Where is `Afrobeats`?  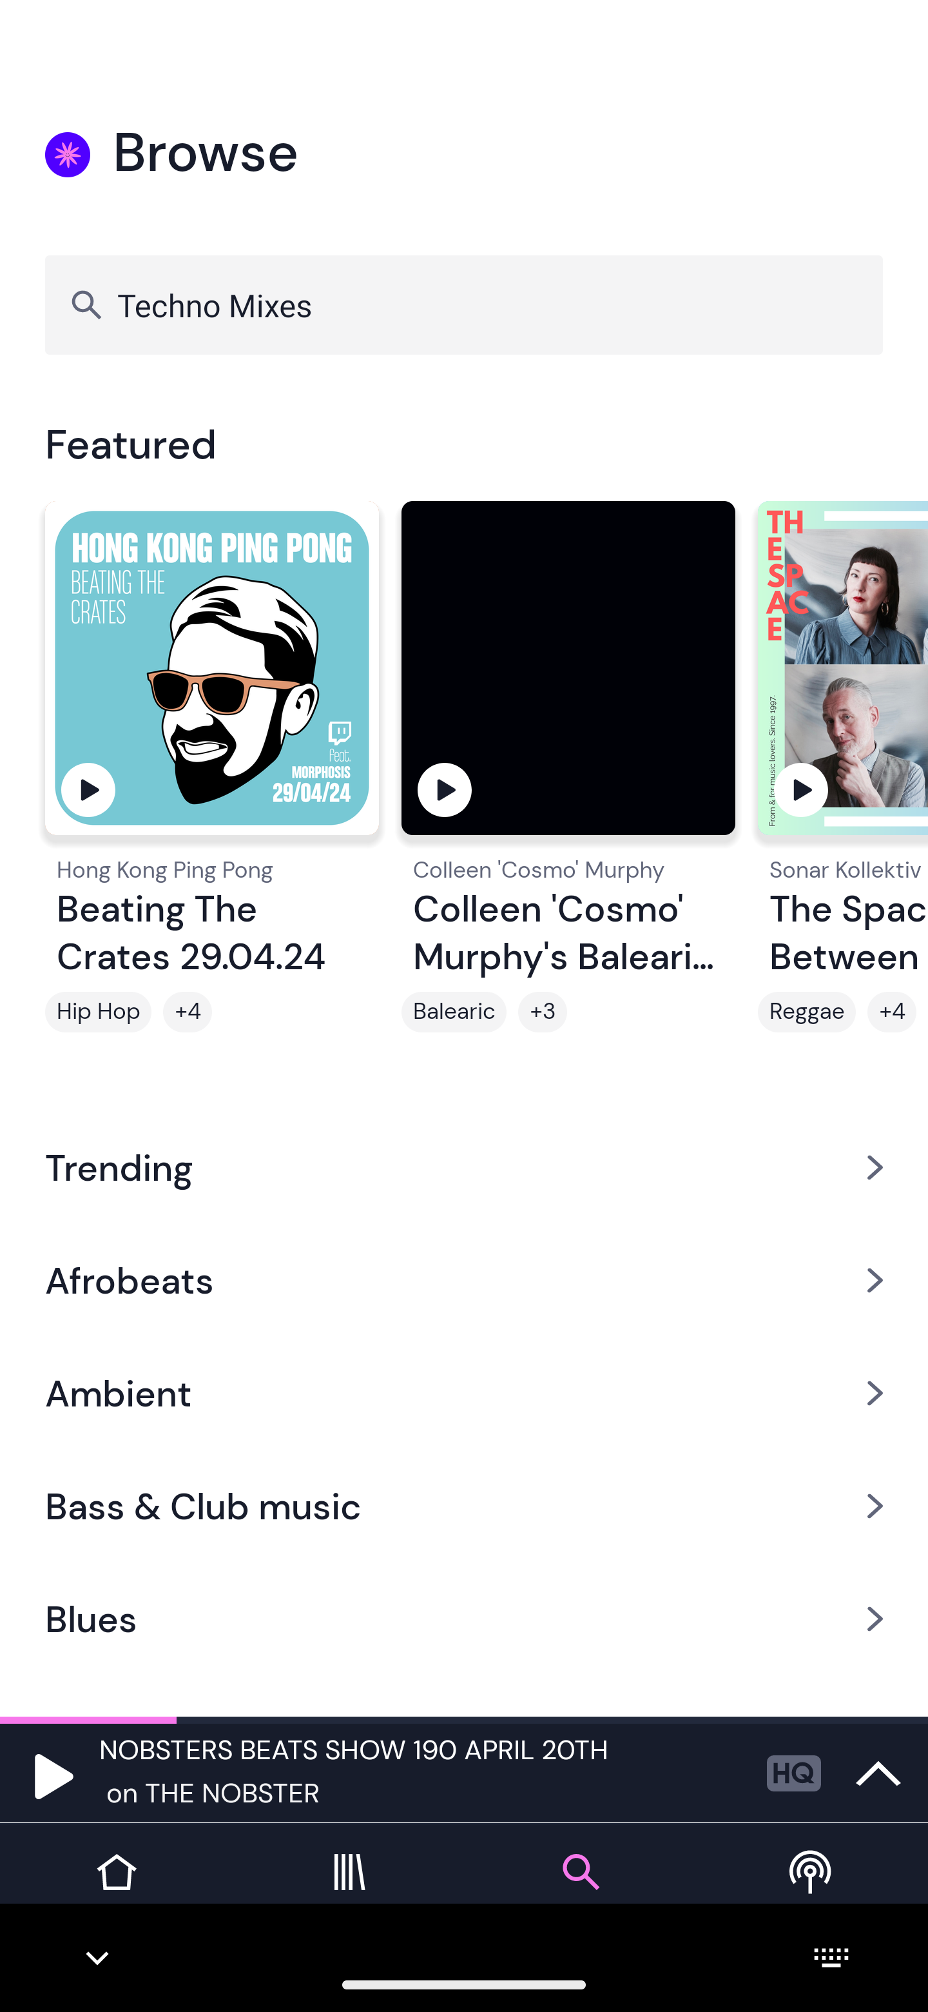 Afrobeats is located at coordinates (464, 1279).